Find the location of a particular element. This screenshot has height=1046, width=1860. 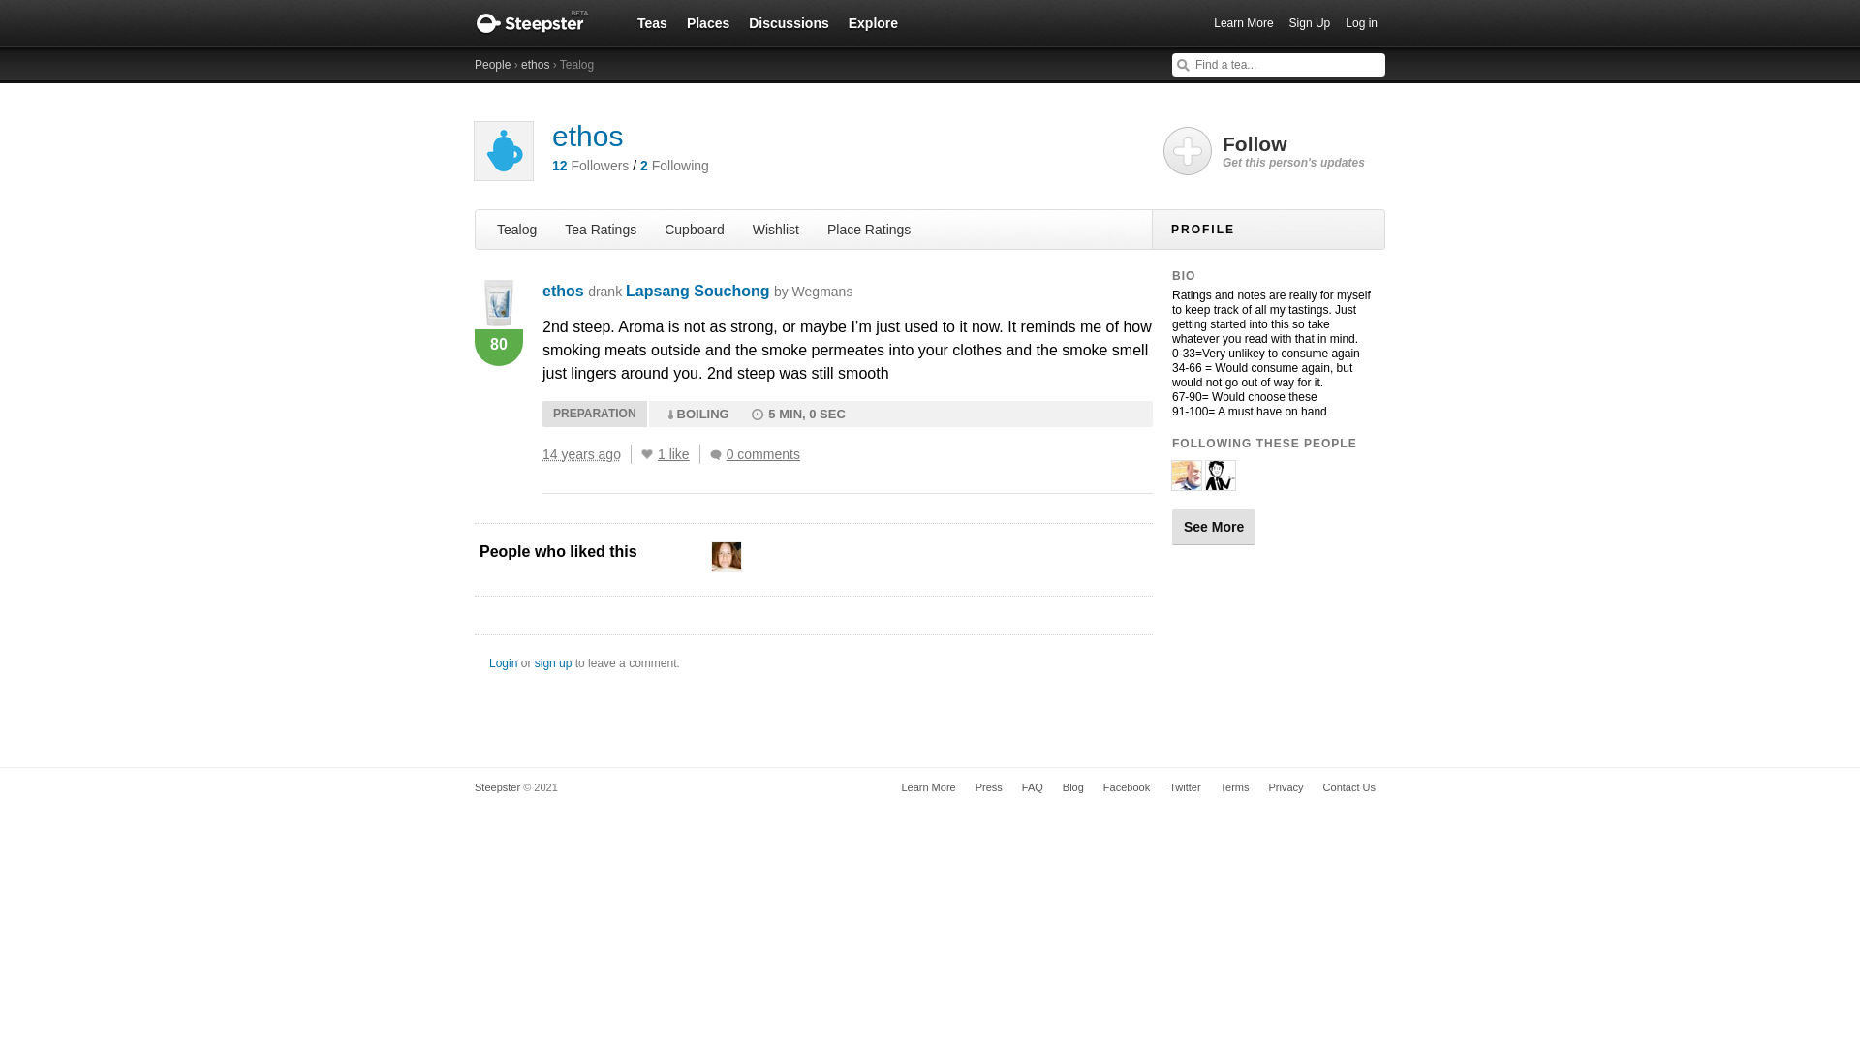

FAQ is located at coordinates (1032, 786).